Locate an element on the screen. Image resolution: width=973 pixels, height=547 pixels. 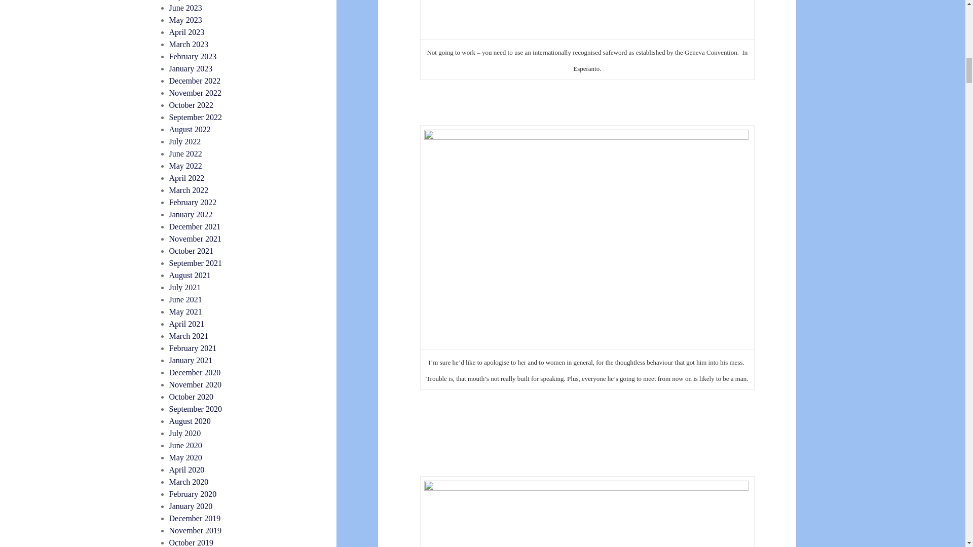
June 2023 is located at coordinates (185, 7).